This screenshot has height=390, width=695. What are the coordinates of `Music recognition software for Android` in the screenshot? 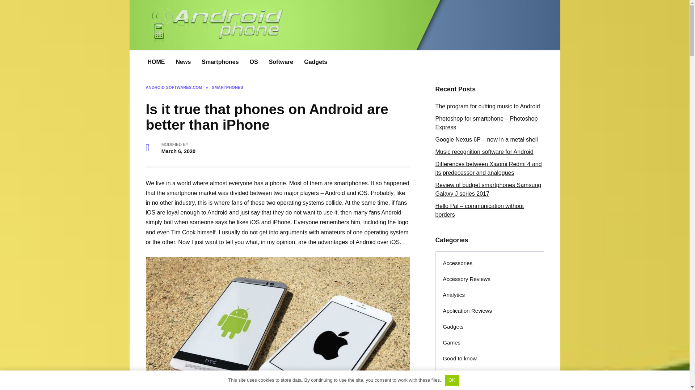 It's located at (484, 152).